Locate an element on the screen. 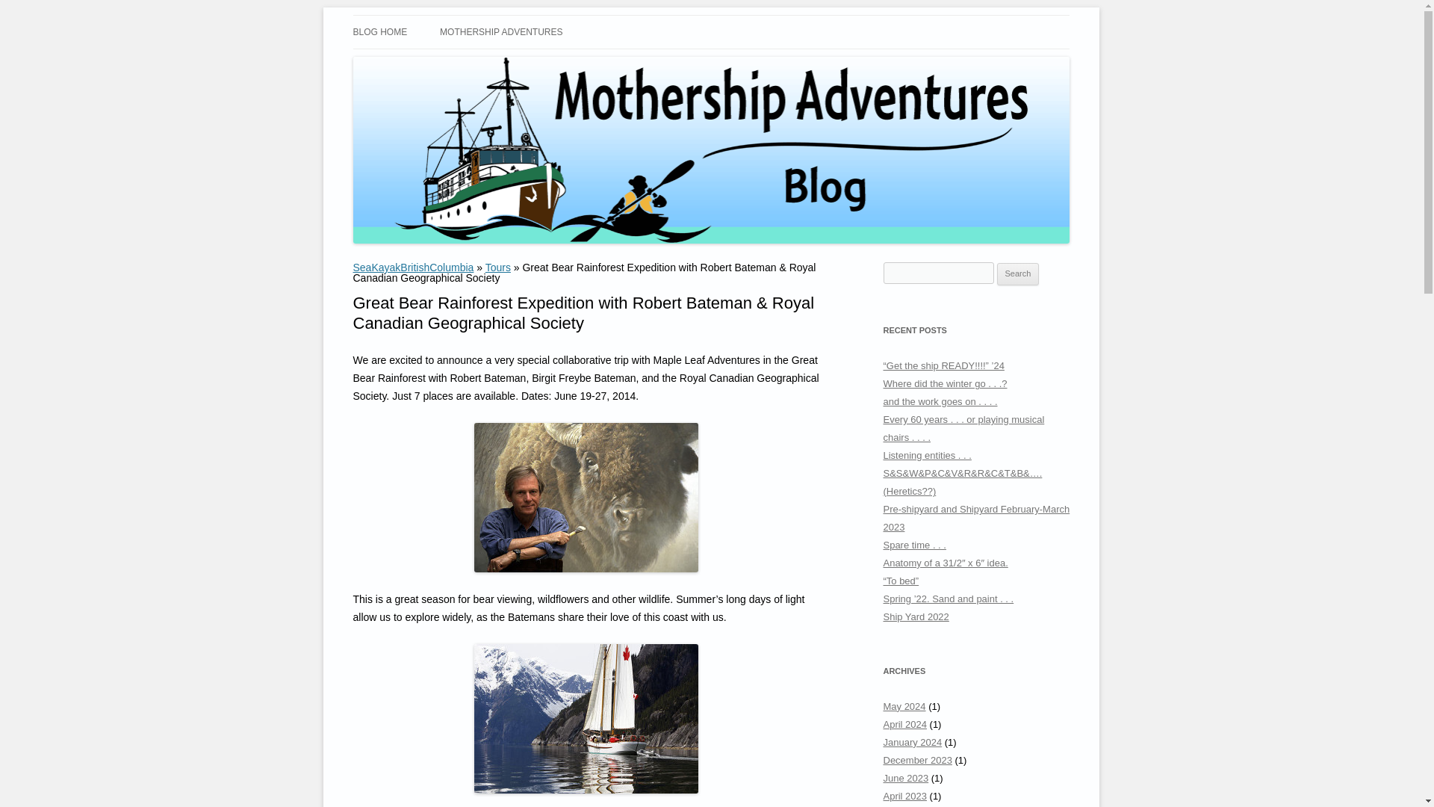 This screenshot has width=1434, height=807. May 2024 is located at coordinates (904, 706).